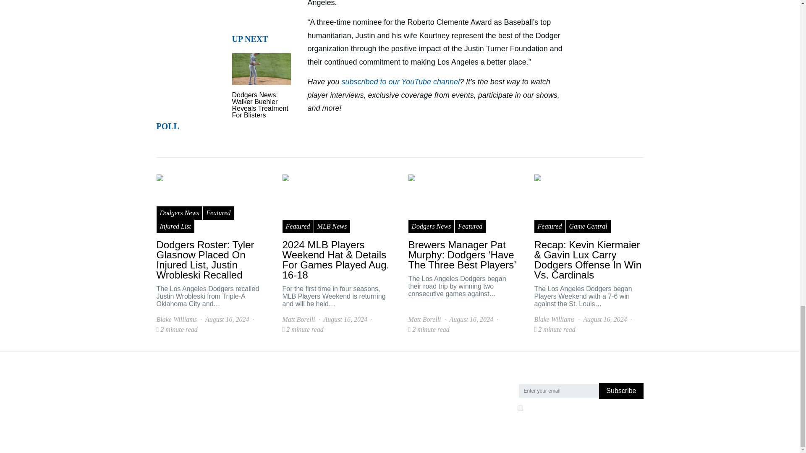 The height and width of the screenshot is (453, 806). I want to click on View all posts by Matt Borelli, so click(424, 320).